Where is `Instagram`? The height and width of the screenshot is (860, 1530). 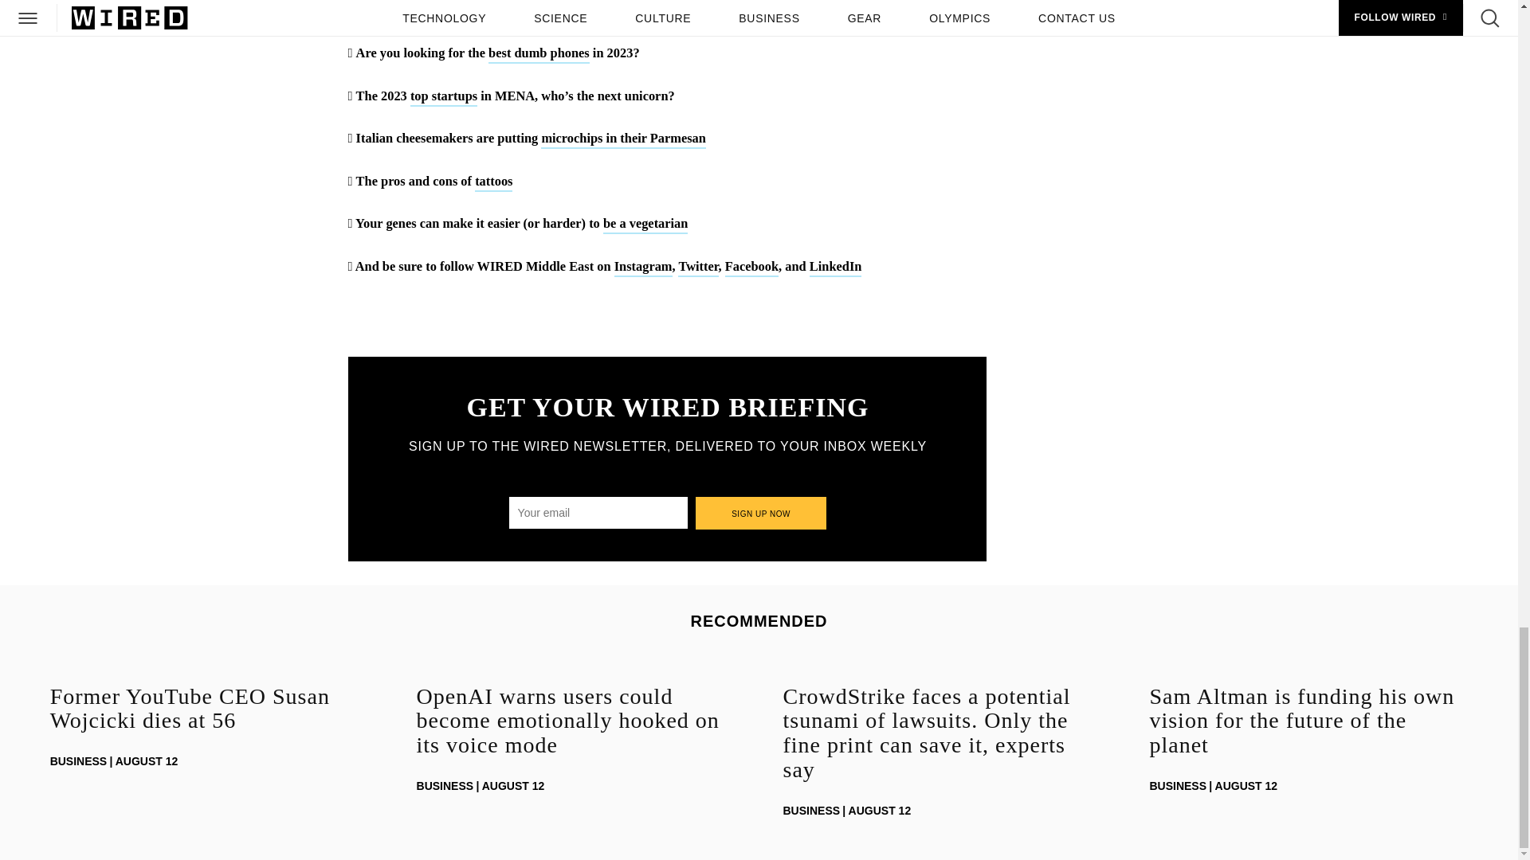
Instagram is located at coordinates (644, 268).